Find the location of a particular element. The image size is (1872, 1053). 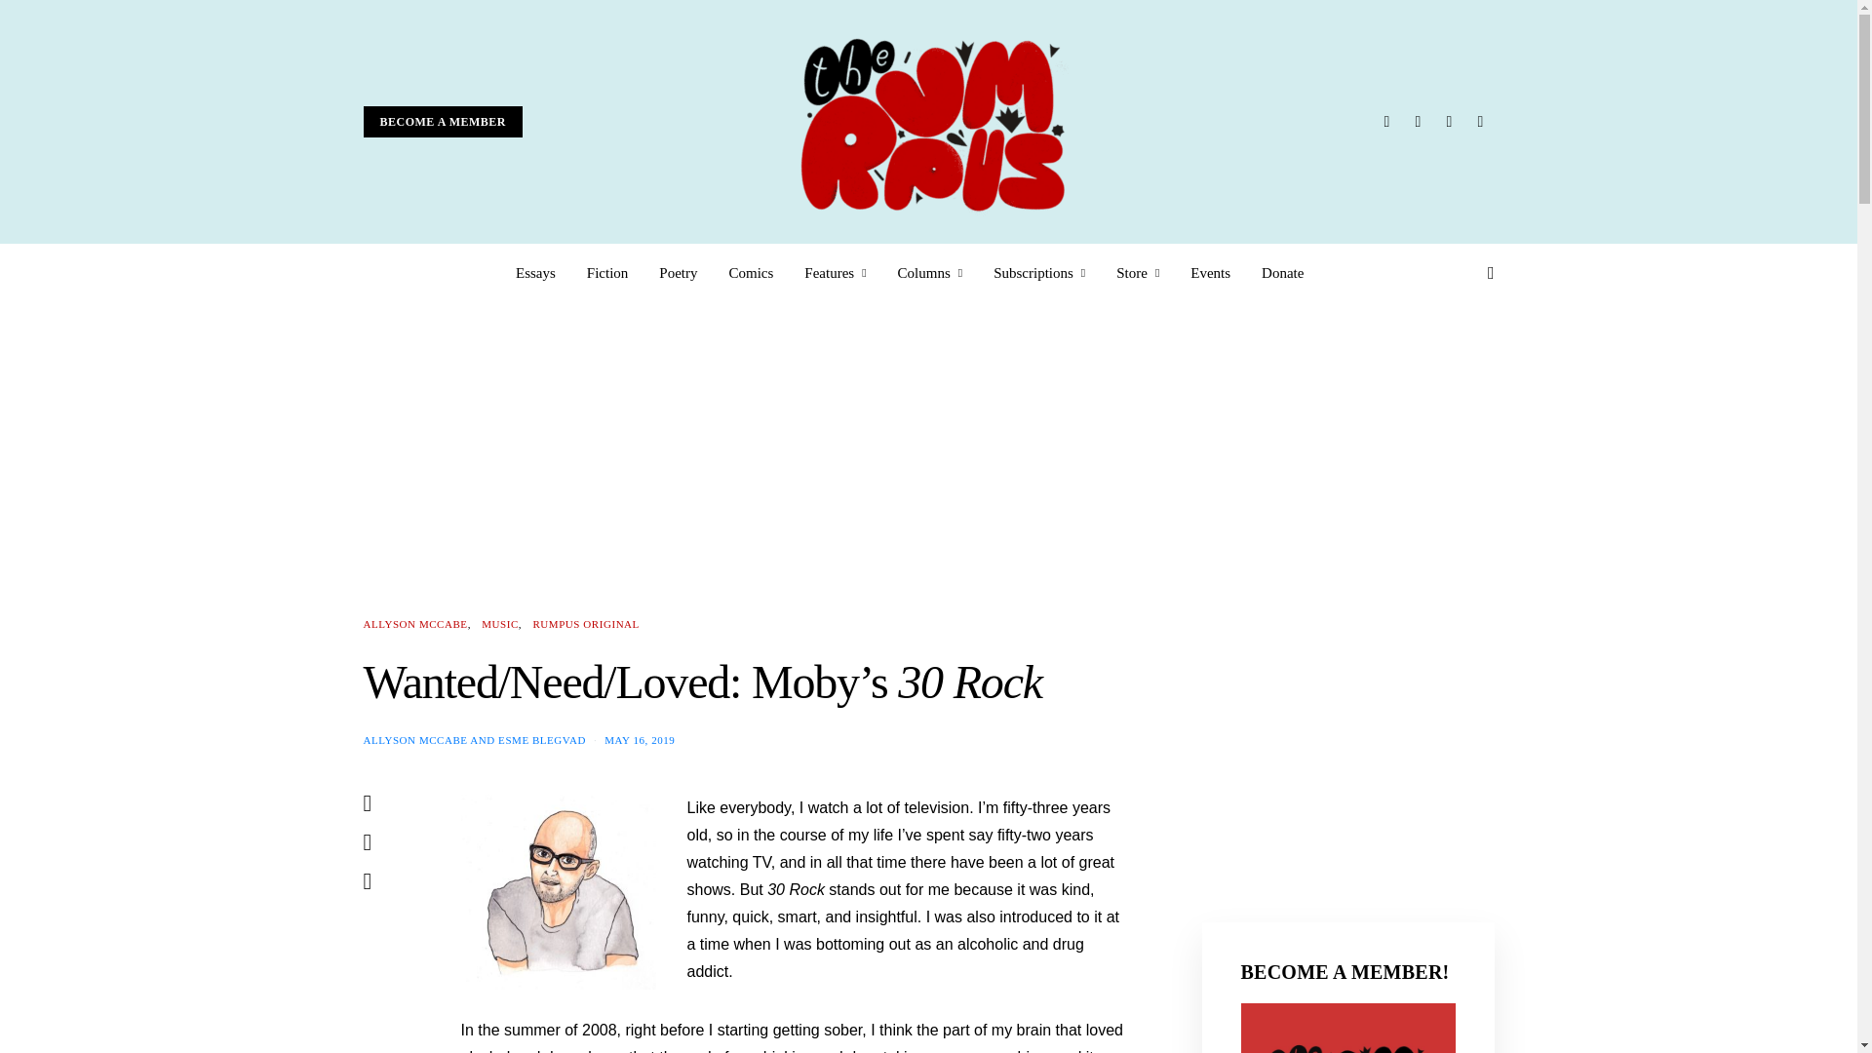

BECOME A MEMBER is located at coordinates (443, 122).